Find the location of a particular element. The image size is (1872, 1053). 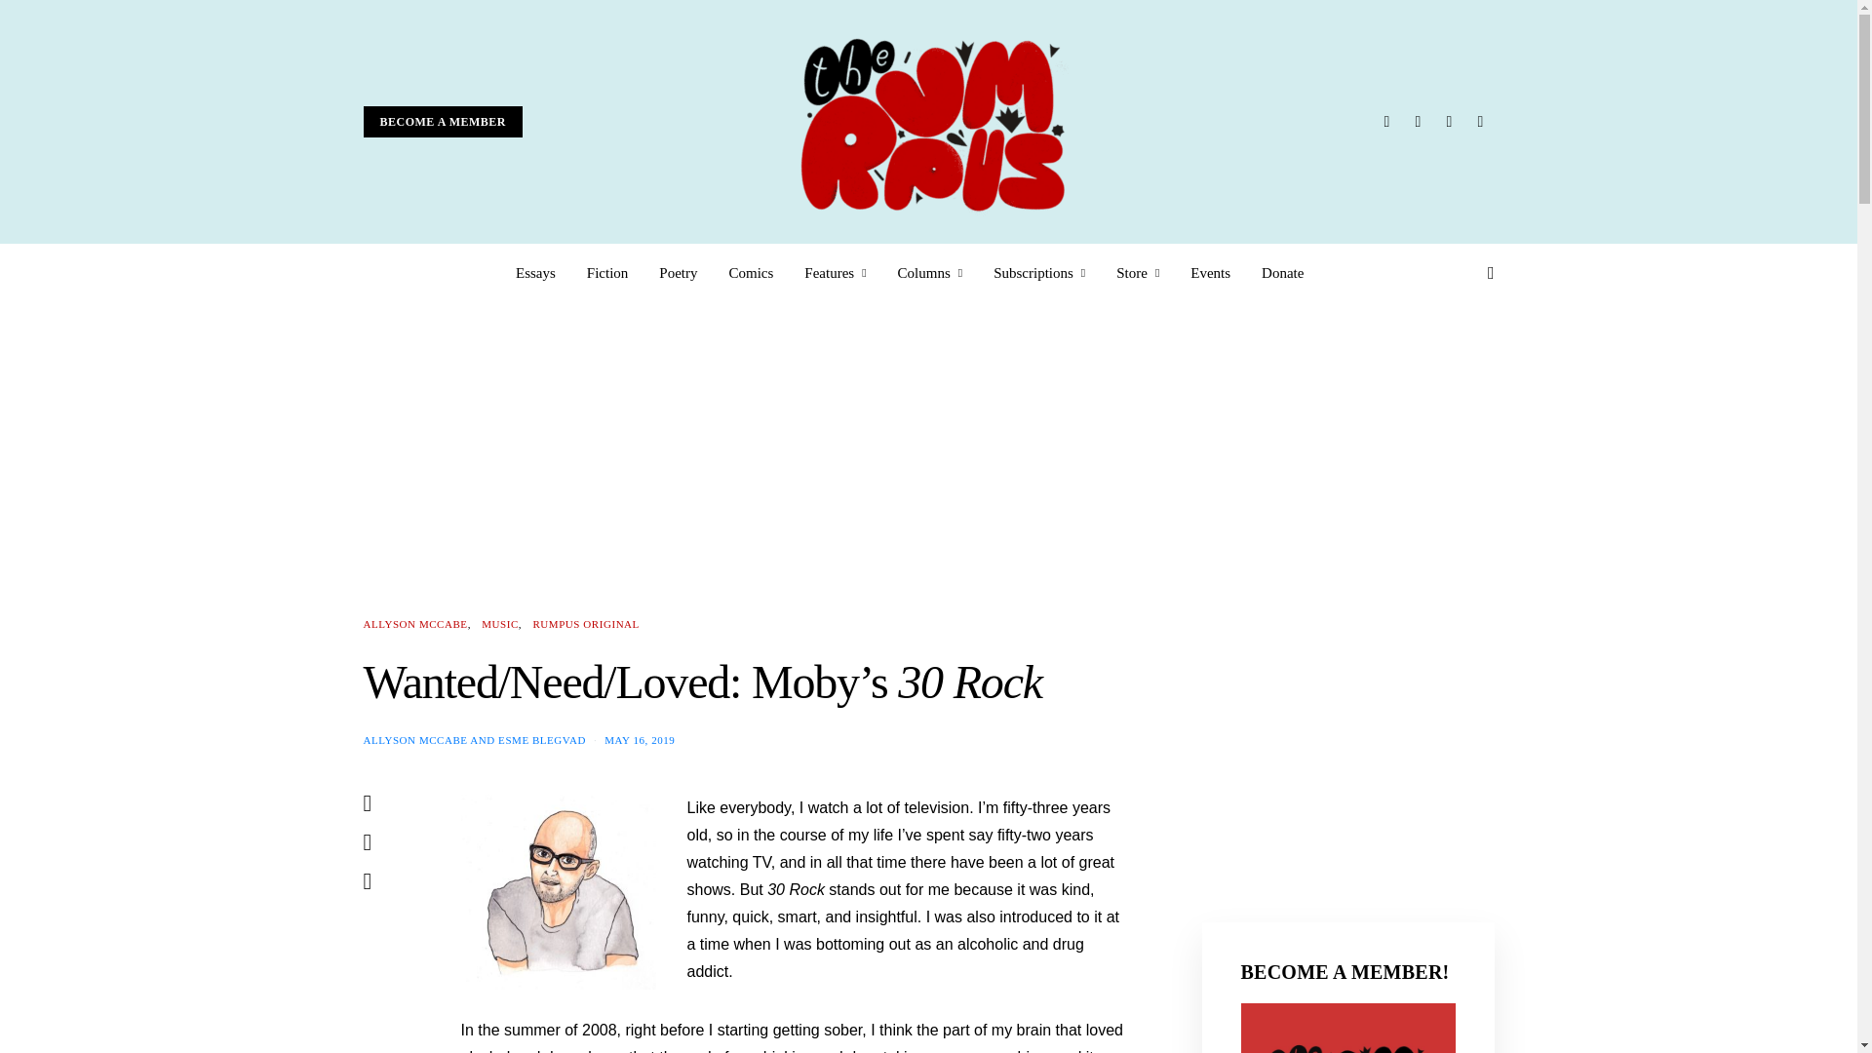

BECOME A MEMBER is located at coordinates (443, 122).